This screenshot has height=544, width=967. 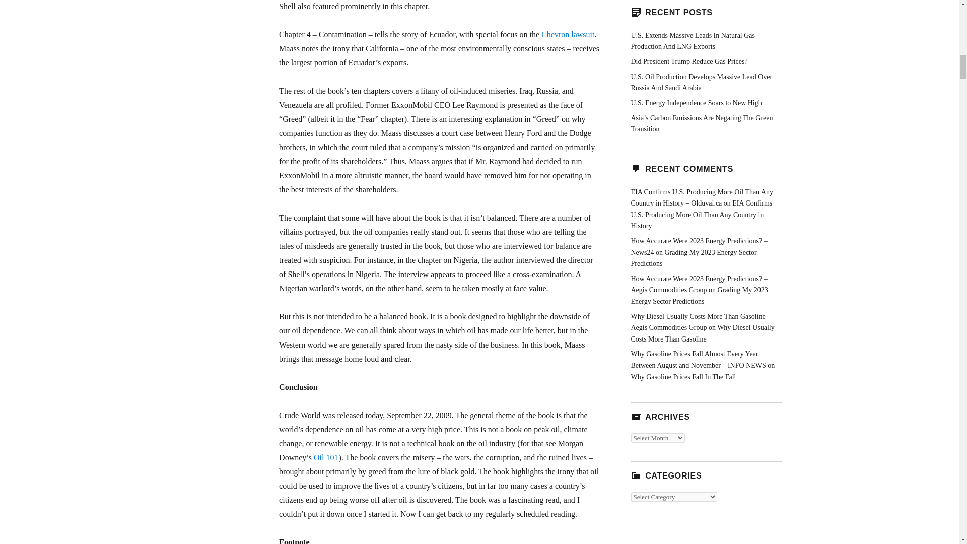 What do you see at coordinates (325, 457) in the screenshot?
I see `Oil 101` at bounding box center [325, 457].